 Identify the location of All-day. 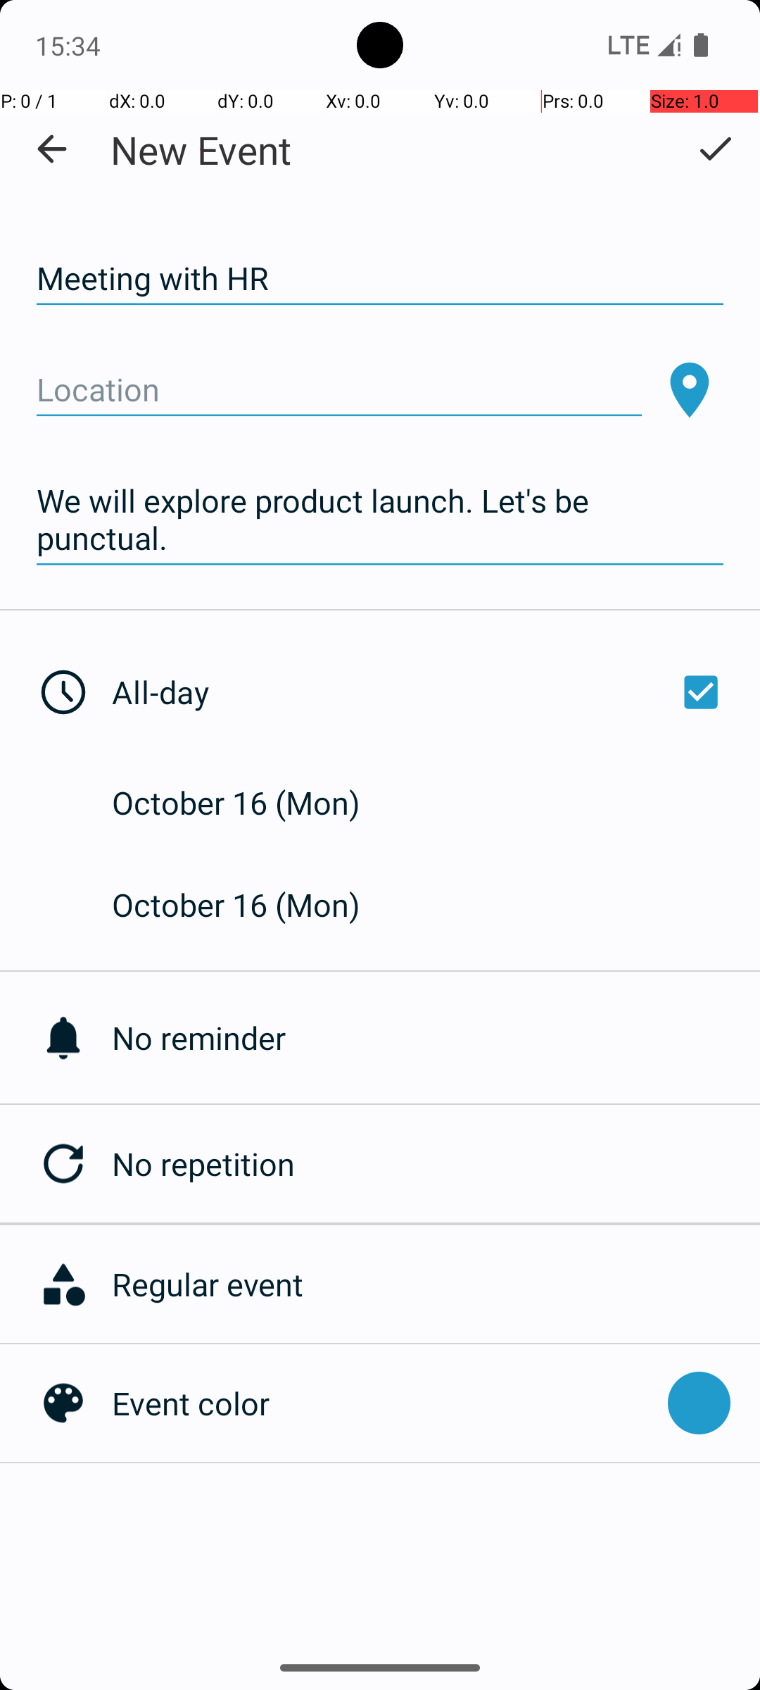
(421, 692).